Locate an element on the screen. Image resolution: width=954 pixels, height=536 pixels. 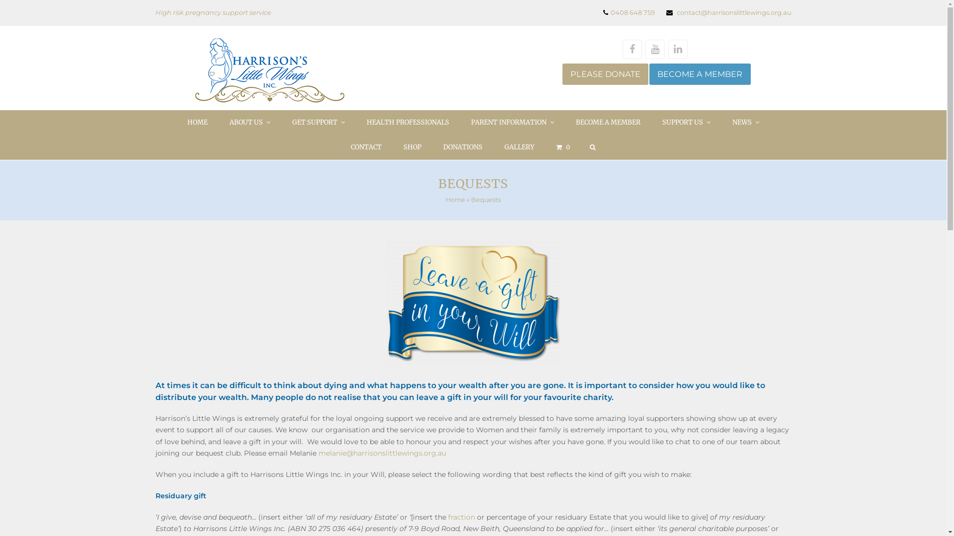
BECOME A MEMBER is located at coordinates (608, 123).